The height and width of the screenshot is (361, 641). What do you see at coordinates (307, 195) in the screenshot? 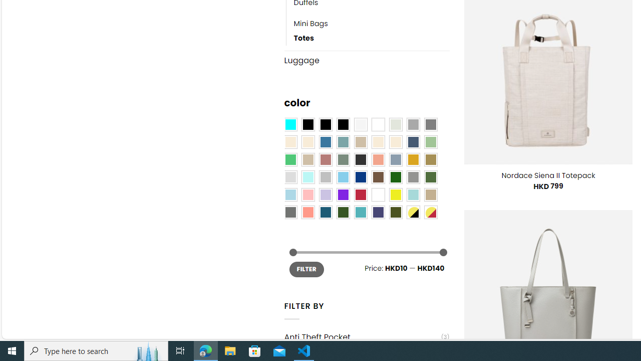
I see `Pink` at bounding box center [307, 195].